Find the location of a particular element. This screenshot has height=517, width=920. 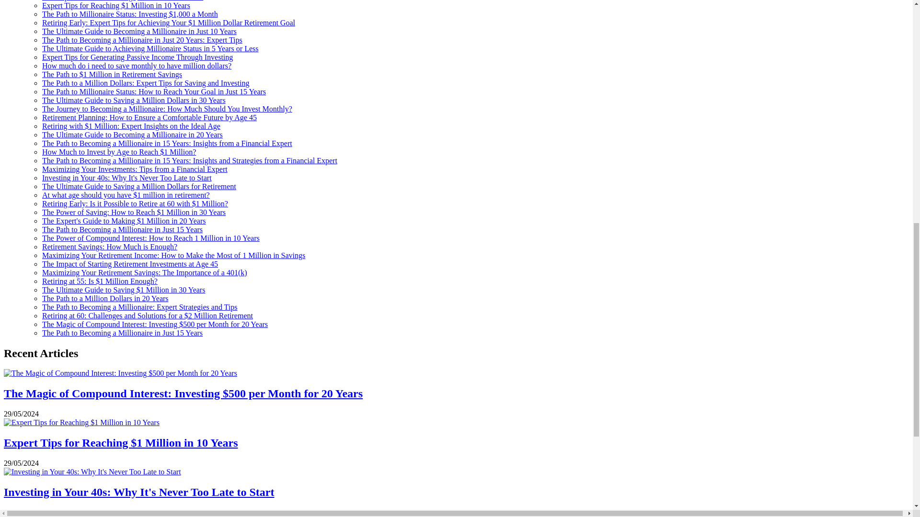

How much do i need to save monthly to have million dollars? is located at coordinates (137, 65).